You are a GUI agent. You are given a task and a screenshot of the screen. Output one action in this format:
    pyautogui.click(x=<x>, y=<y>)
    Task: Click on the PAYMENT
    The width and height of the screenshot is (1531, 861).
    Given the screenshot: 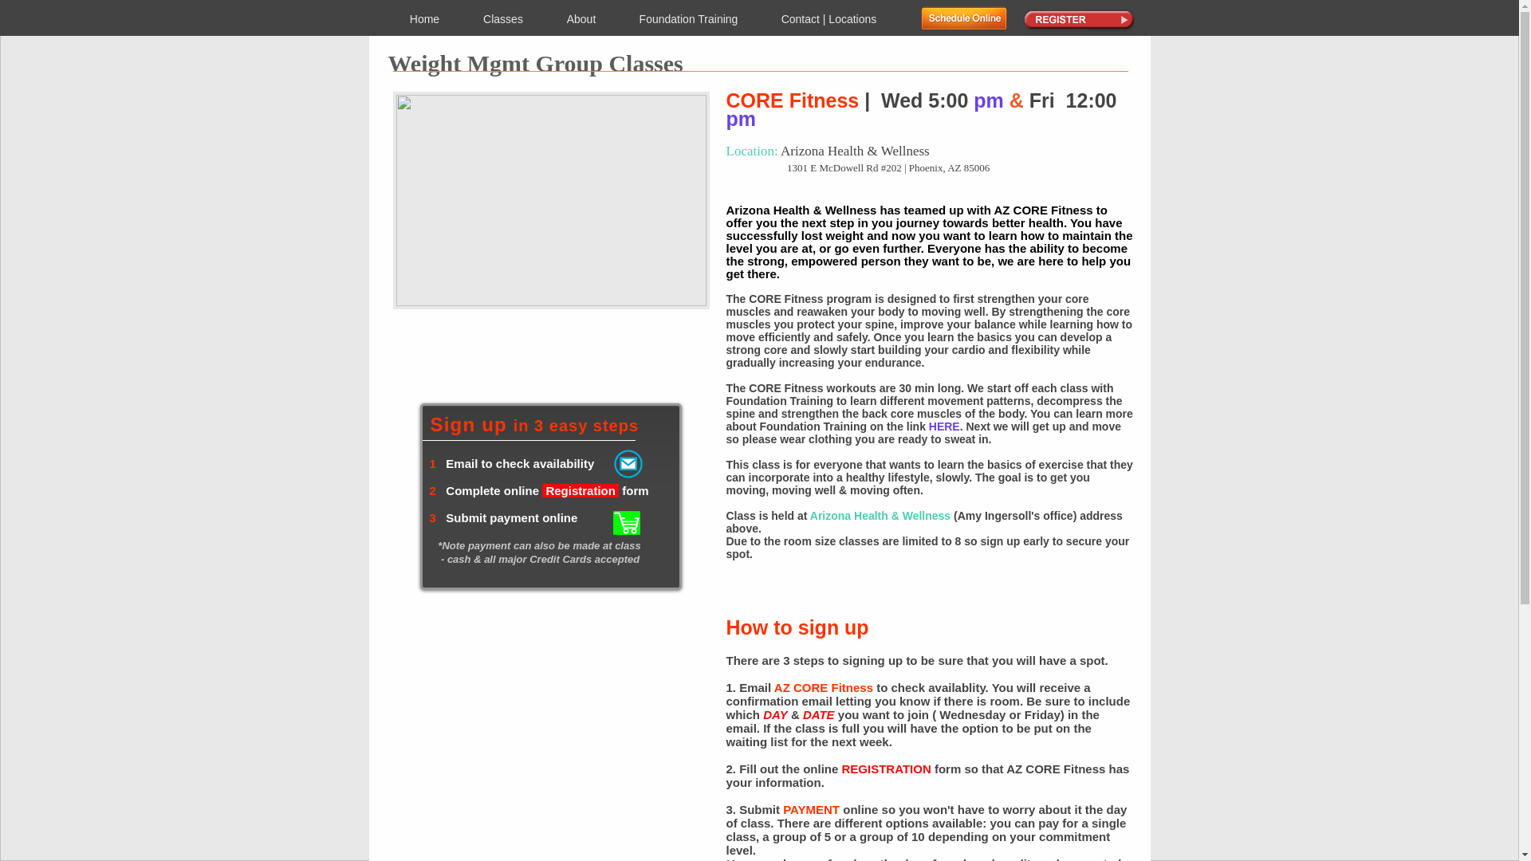 What is the action you would take?
    pyautogui.click(x=810, y=808)
    